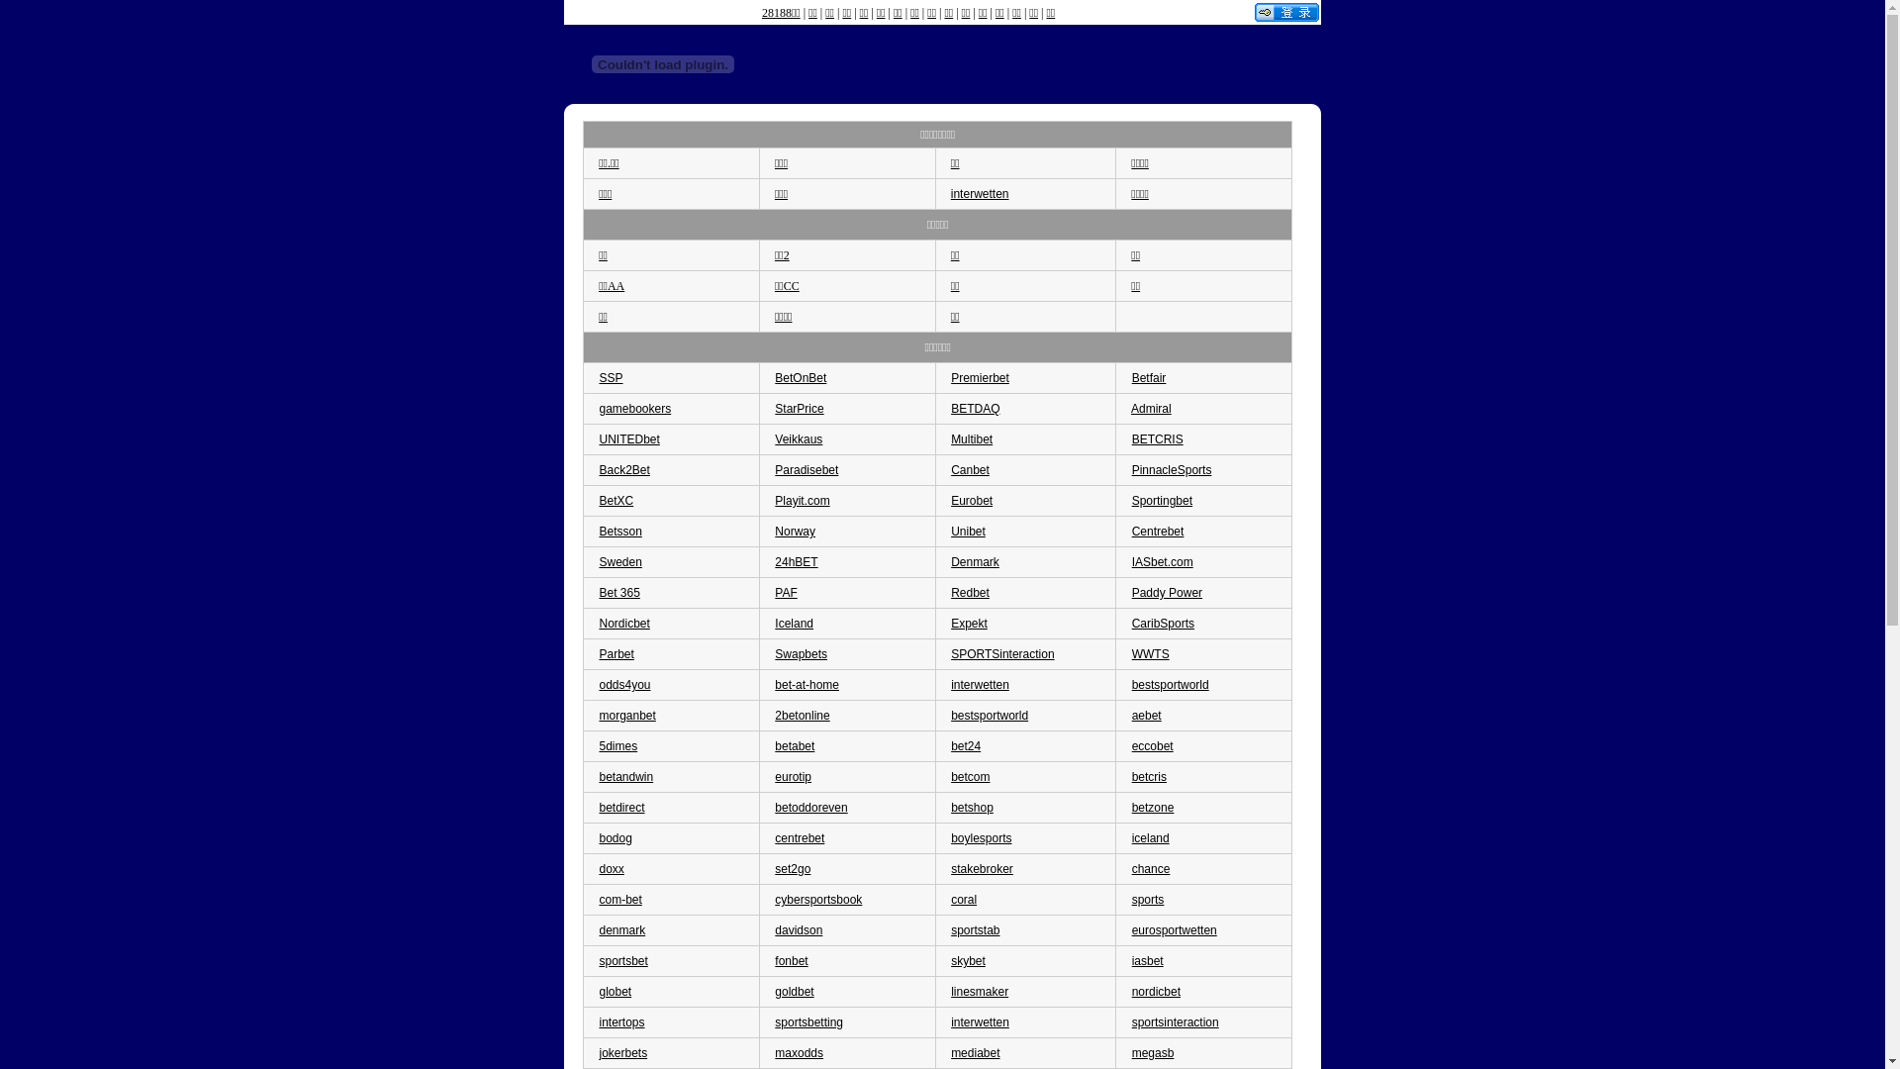 The image size is (1900, 1069). Describe the element at coordinates (796, 562) in the screenshot. I see `24hBET` at that location.